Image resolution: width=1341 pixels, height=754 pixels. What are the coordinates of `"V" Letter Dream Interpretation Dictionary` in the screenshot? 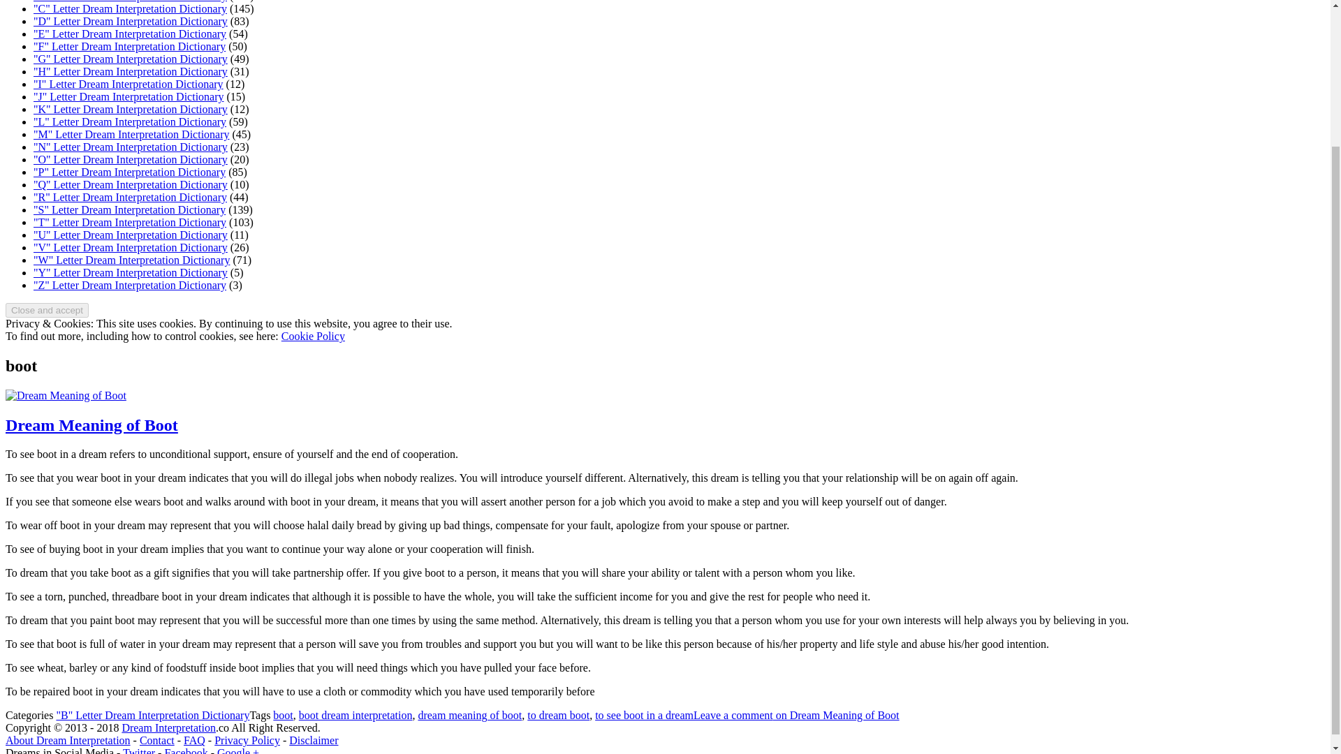 It's located at (131, 247).